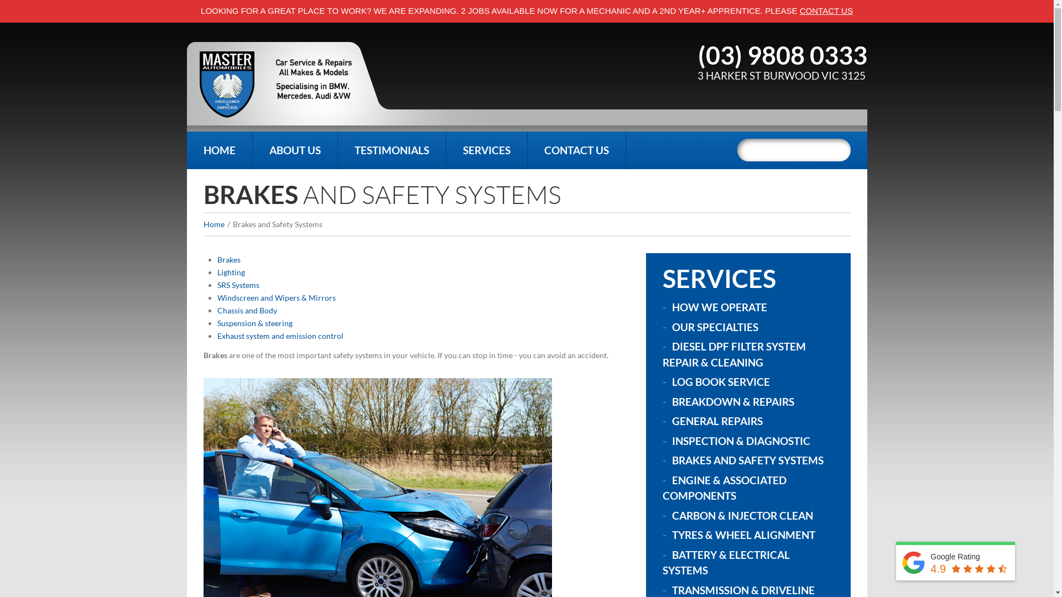 The width and height of the screenshot is (1062, 597). I want to click on DIESEL DPF FILTER SYSTEM REPAIR & CLEANING, so click(735, 354).